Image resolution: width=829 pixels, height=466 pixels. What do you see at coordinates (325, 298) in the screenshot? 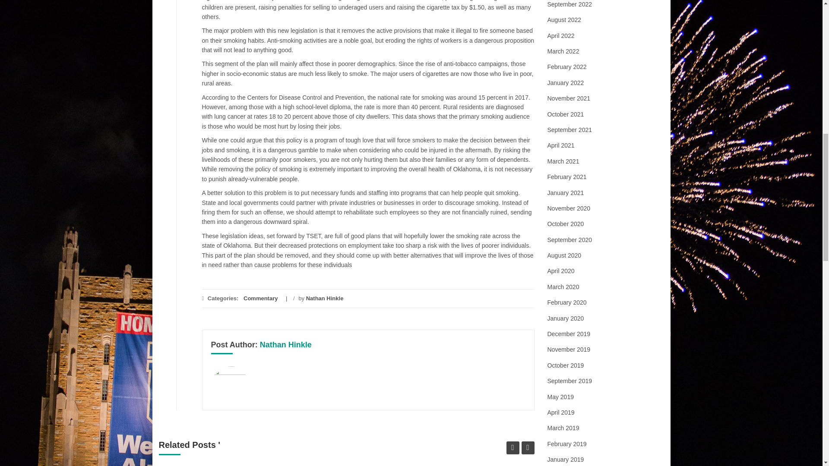
I see `Nathan Hinkle` at bounding box center [325, 298].